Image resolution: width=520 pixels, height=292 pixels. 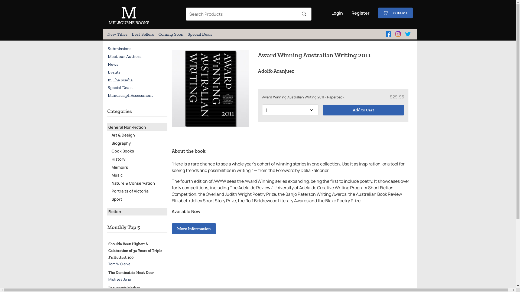 What do you see at coordinates (127, 127) in the screenshot?
I see `General Non-Fiction` at bounding box center [127, 127].